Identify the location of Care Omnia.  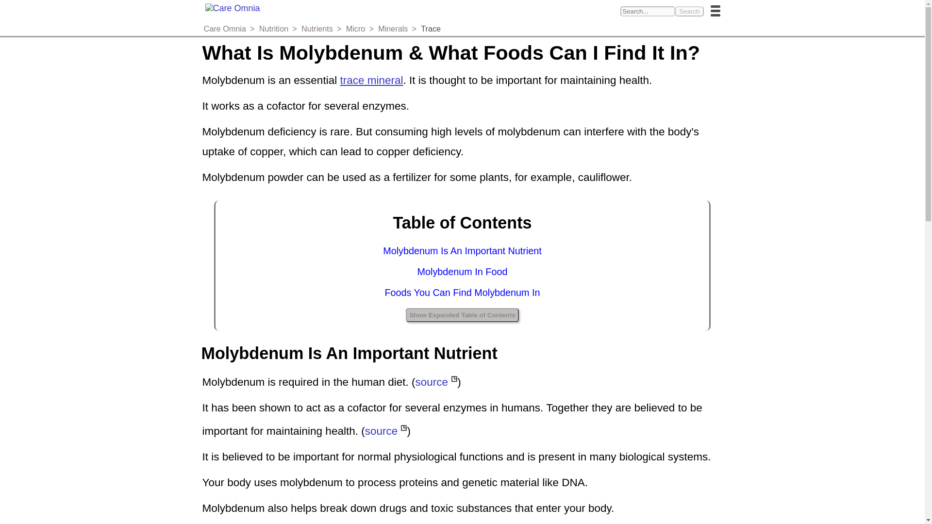
(225, 28).